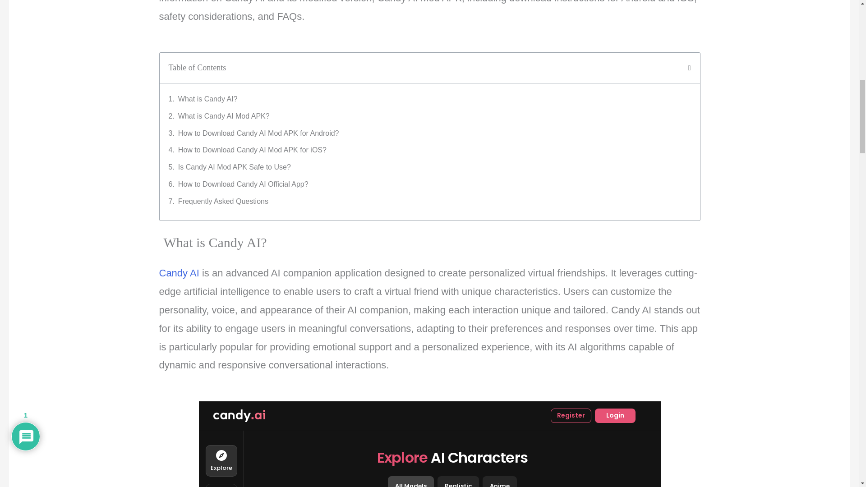 The width and height of the screenshot is (866, 487). What do you see at coordinates (223, 202) in the screenshot?
I see `Frequently Asked Questions` at bounding box center [223, 202].